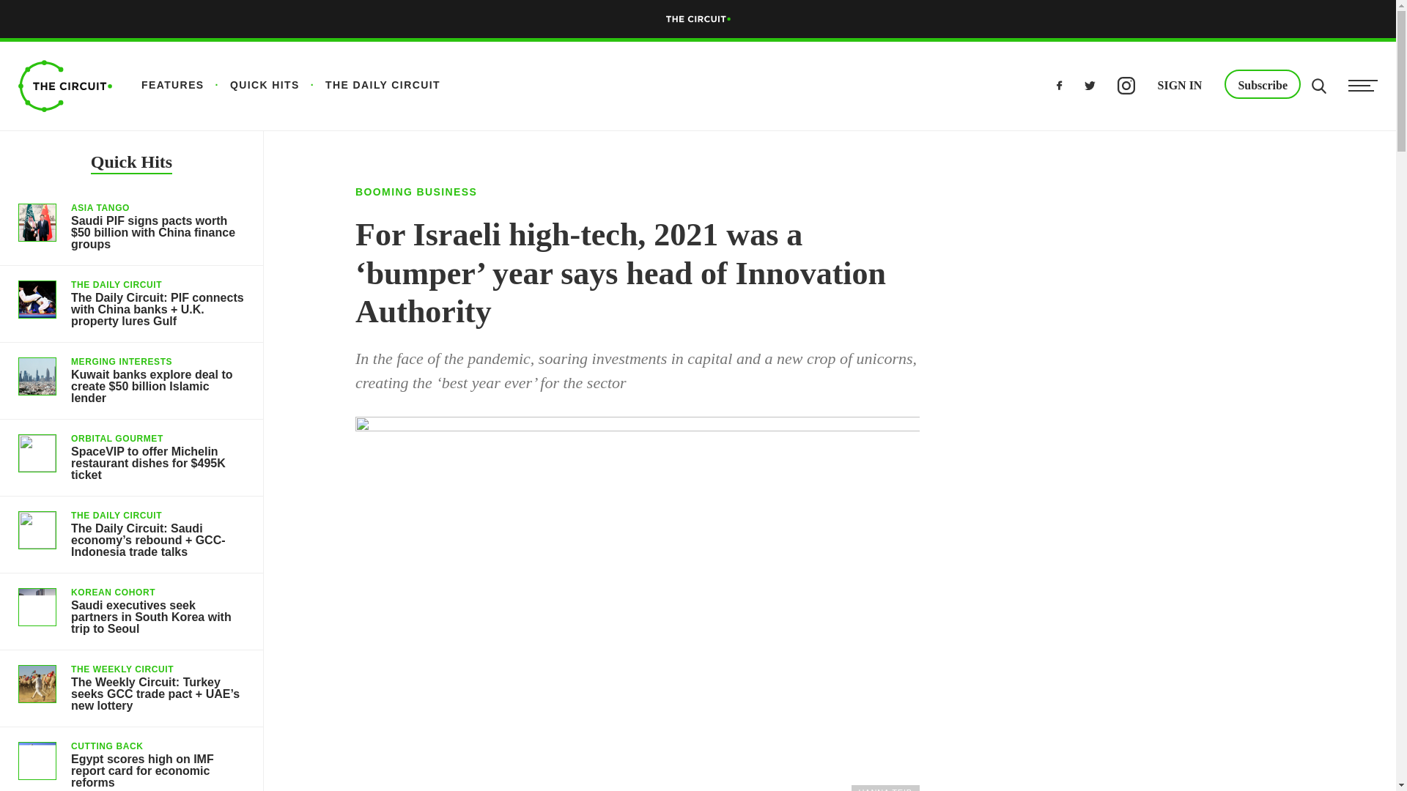 This screenshot has width=1407, height=791. I want to click on FEATURES, so click(173, 85).